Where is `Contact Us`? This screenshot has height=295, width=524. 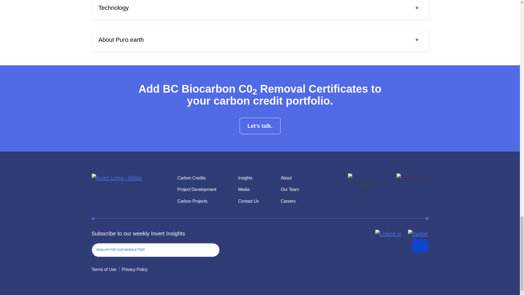 Contact Us is located at coordinates (248, 201).